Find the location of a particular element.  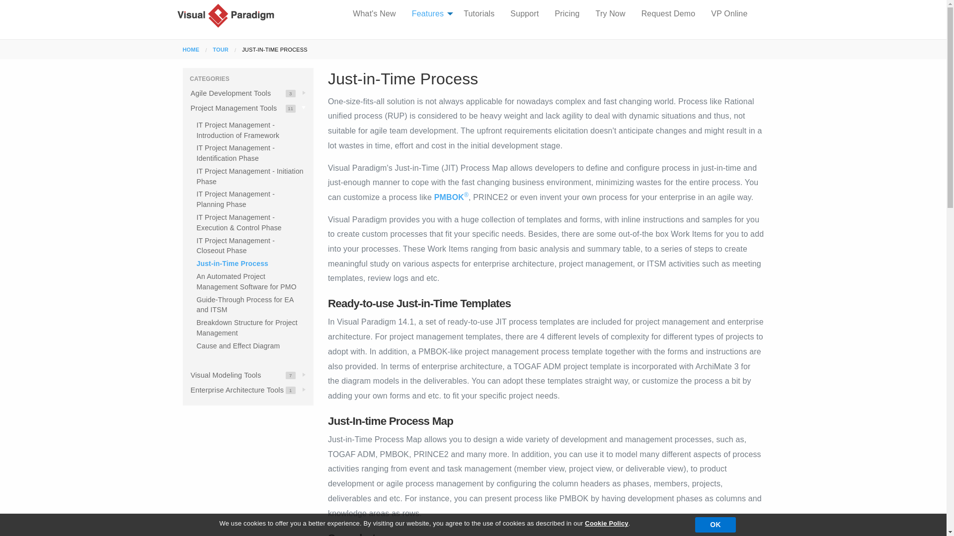

VP Online is located at coordinates (248, 375).